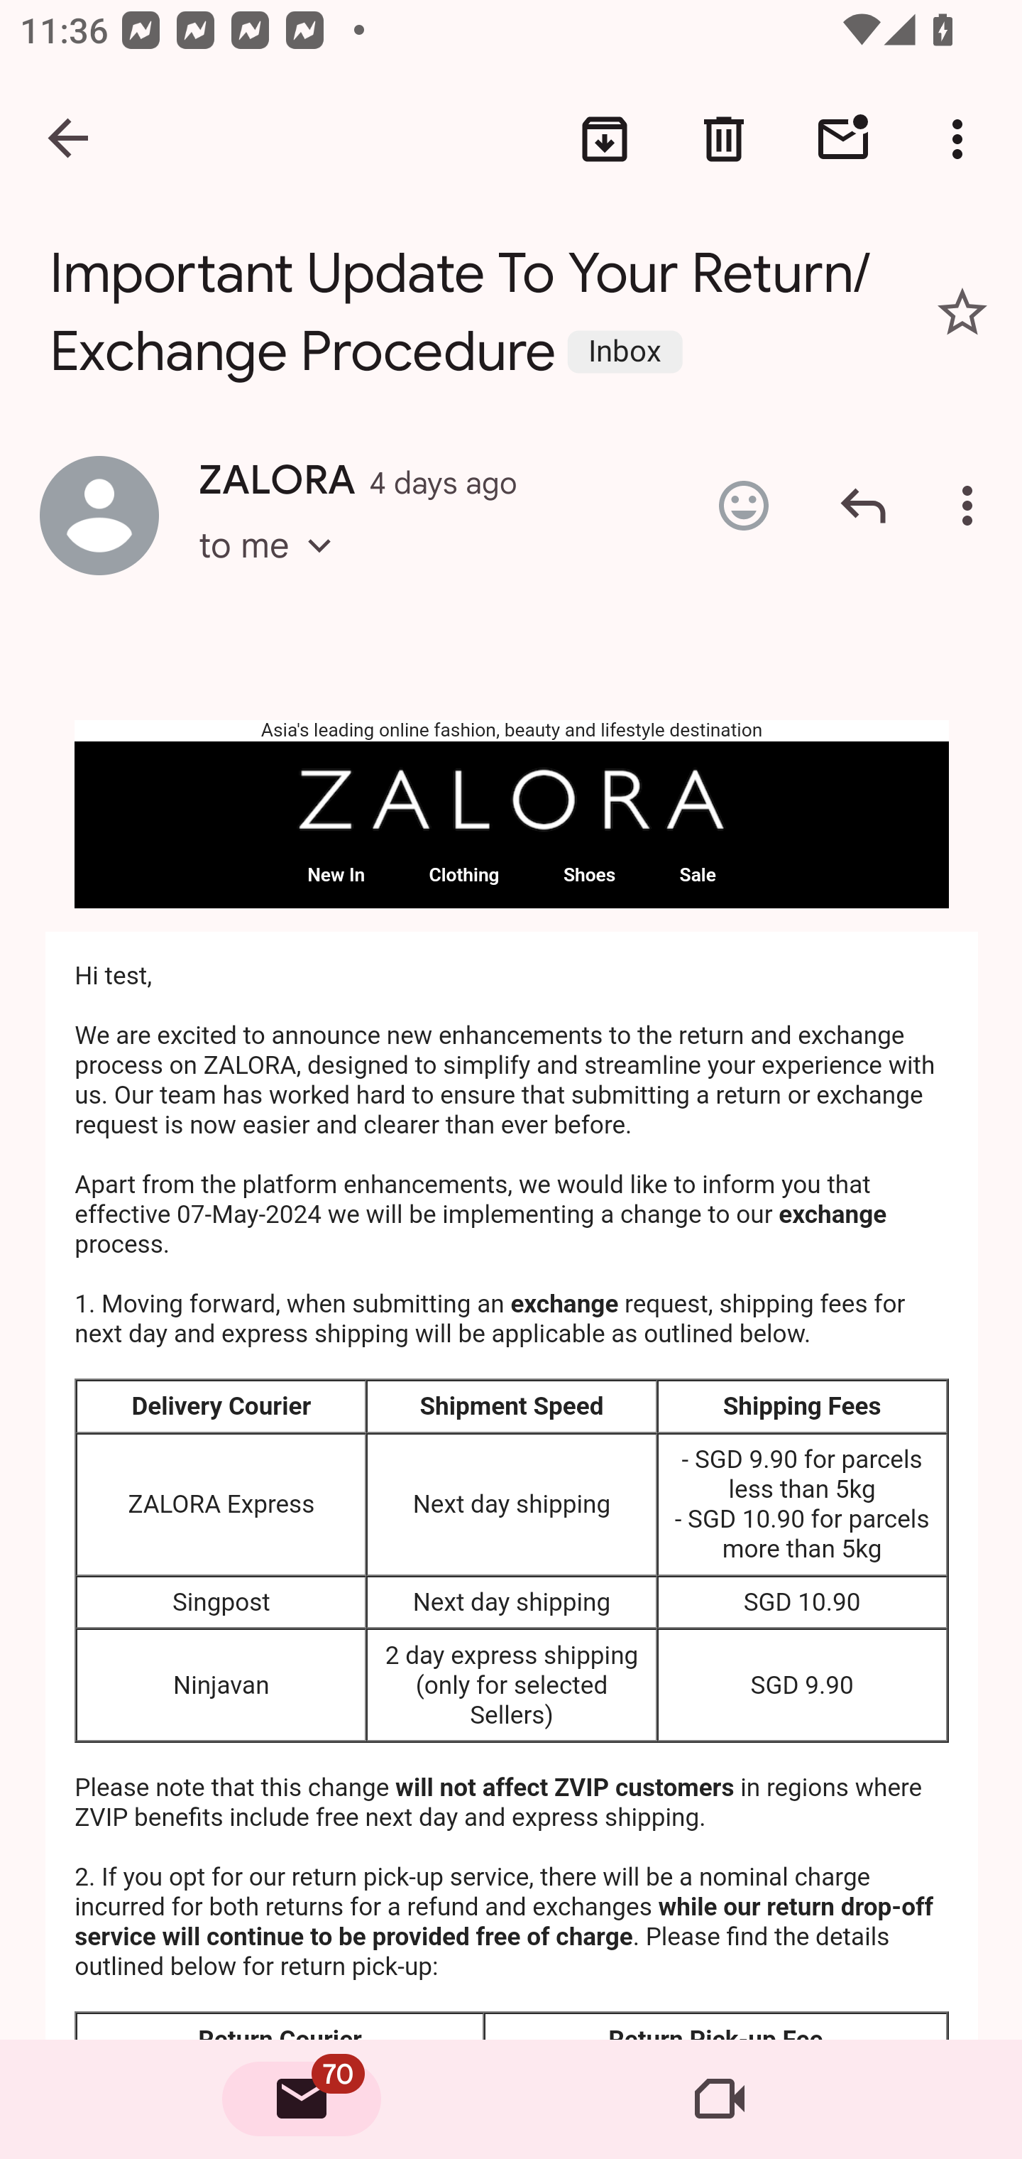  What do you see at coordinates (720, 2099) in the screenshot?
I see `Meet` at bounding box center [720, 2099].